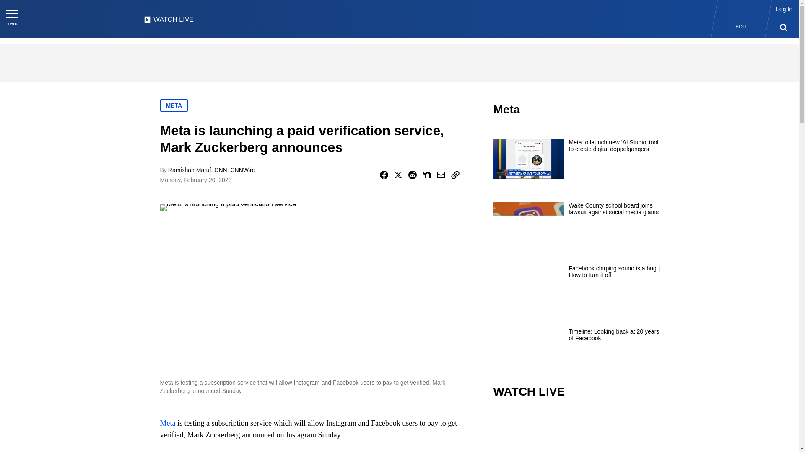 The width and height of the screenshot is (805, 452). What do you see at coordinates (741, 27) in the screenshot?
I see `EDIT` at bounding box center [741, 27].